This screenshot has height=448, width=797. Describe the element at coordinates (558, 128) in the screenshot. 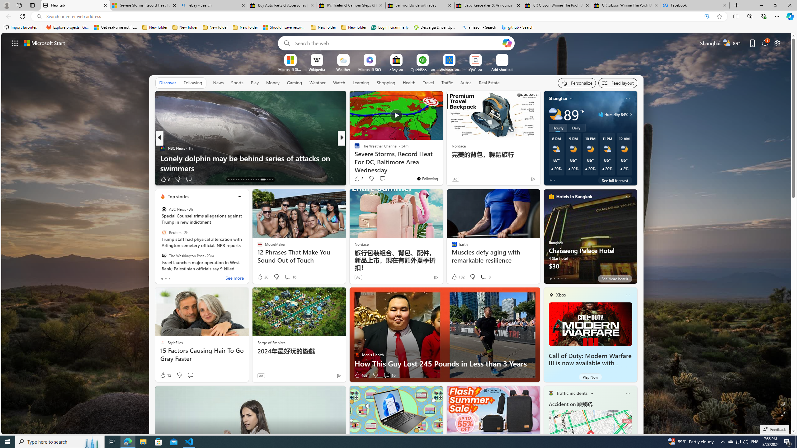

I see `Hourly` at that location.